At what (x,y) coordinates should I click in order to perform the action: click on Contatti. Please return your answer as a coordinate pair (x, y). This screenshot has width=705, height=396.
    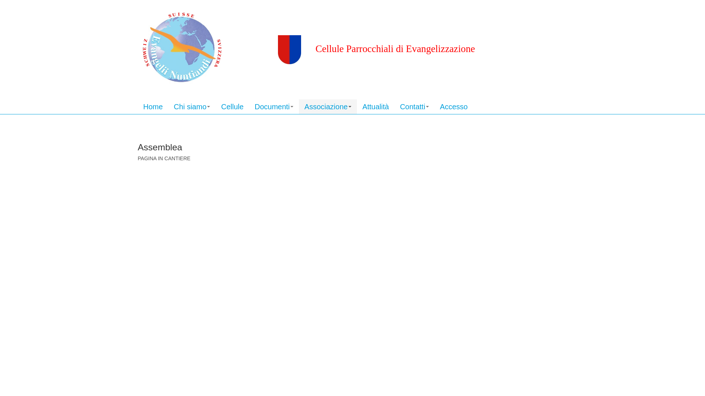
    Looking at the image, I should click on (414, 107).